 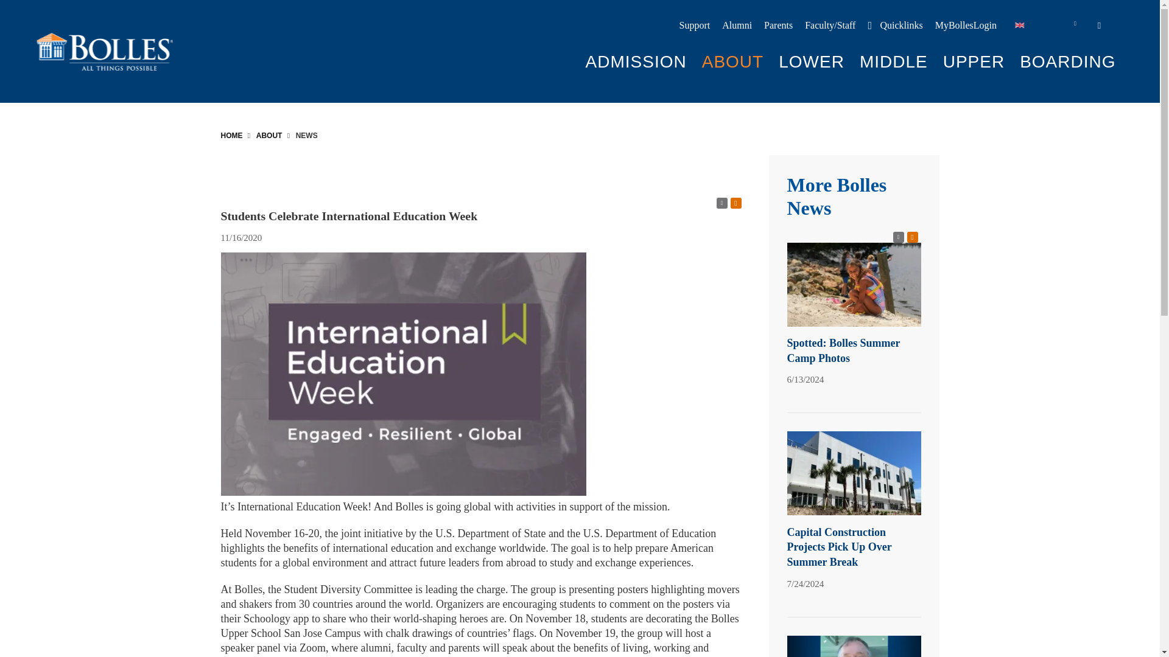 What do you see at coordinates (912, 237) in the screenshot?
I see `Alerts` at bounding box center [912, 237].